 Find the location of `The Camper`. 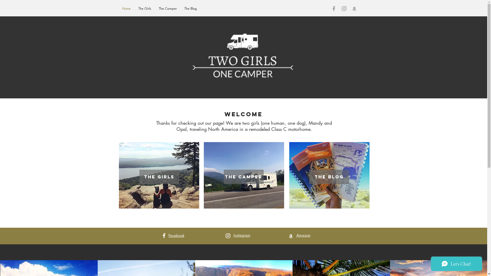

The Camper is located at coordinates (168, 9).